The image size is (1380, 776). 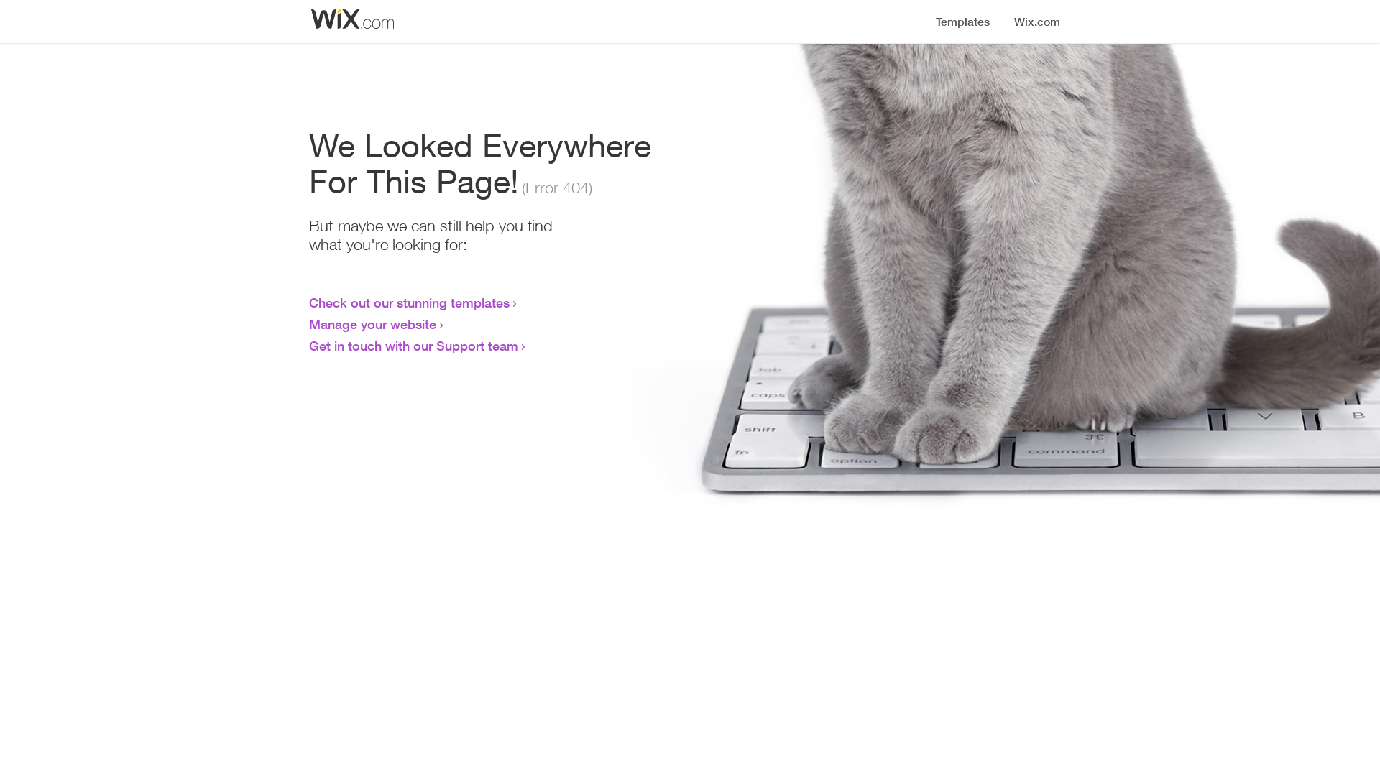 What do you see at coordinates (372, 324) in the screenshot?
I see `Manage your website` at bounding box center [372, 324].